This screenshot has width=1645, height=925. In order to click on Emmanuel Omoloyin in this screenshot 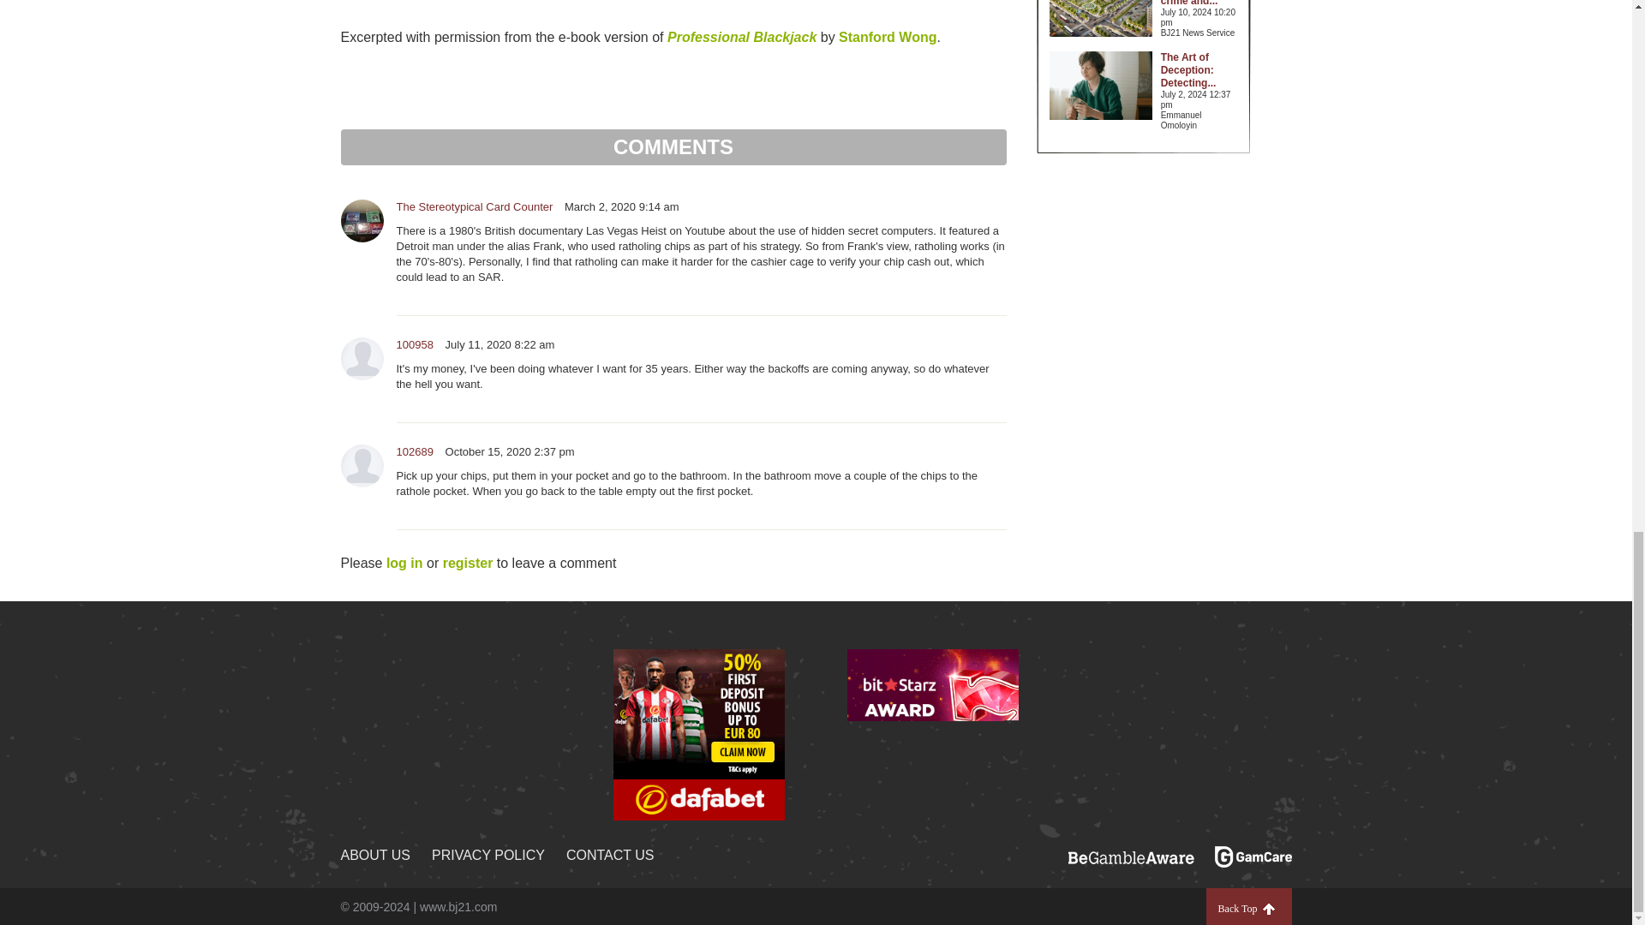, I will do `click(1199, 120)`.